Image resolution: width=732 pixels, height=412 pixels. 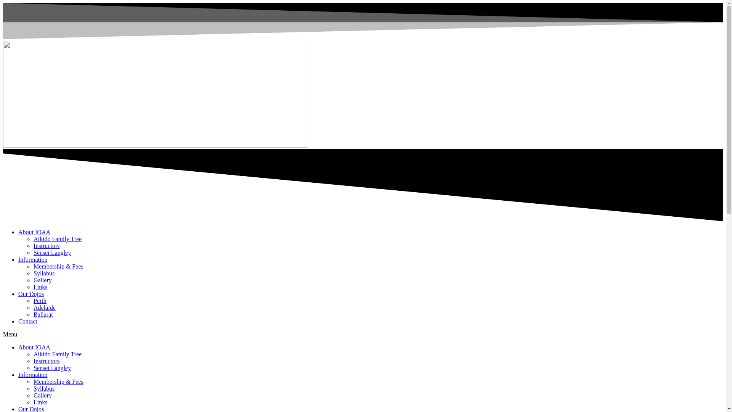 I want to click on Aikido Family Tree, so click(x=58, y=354).